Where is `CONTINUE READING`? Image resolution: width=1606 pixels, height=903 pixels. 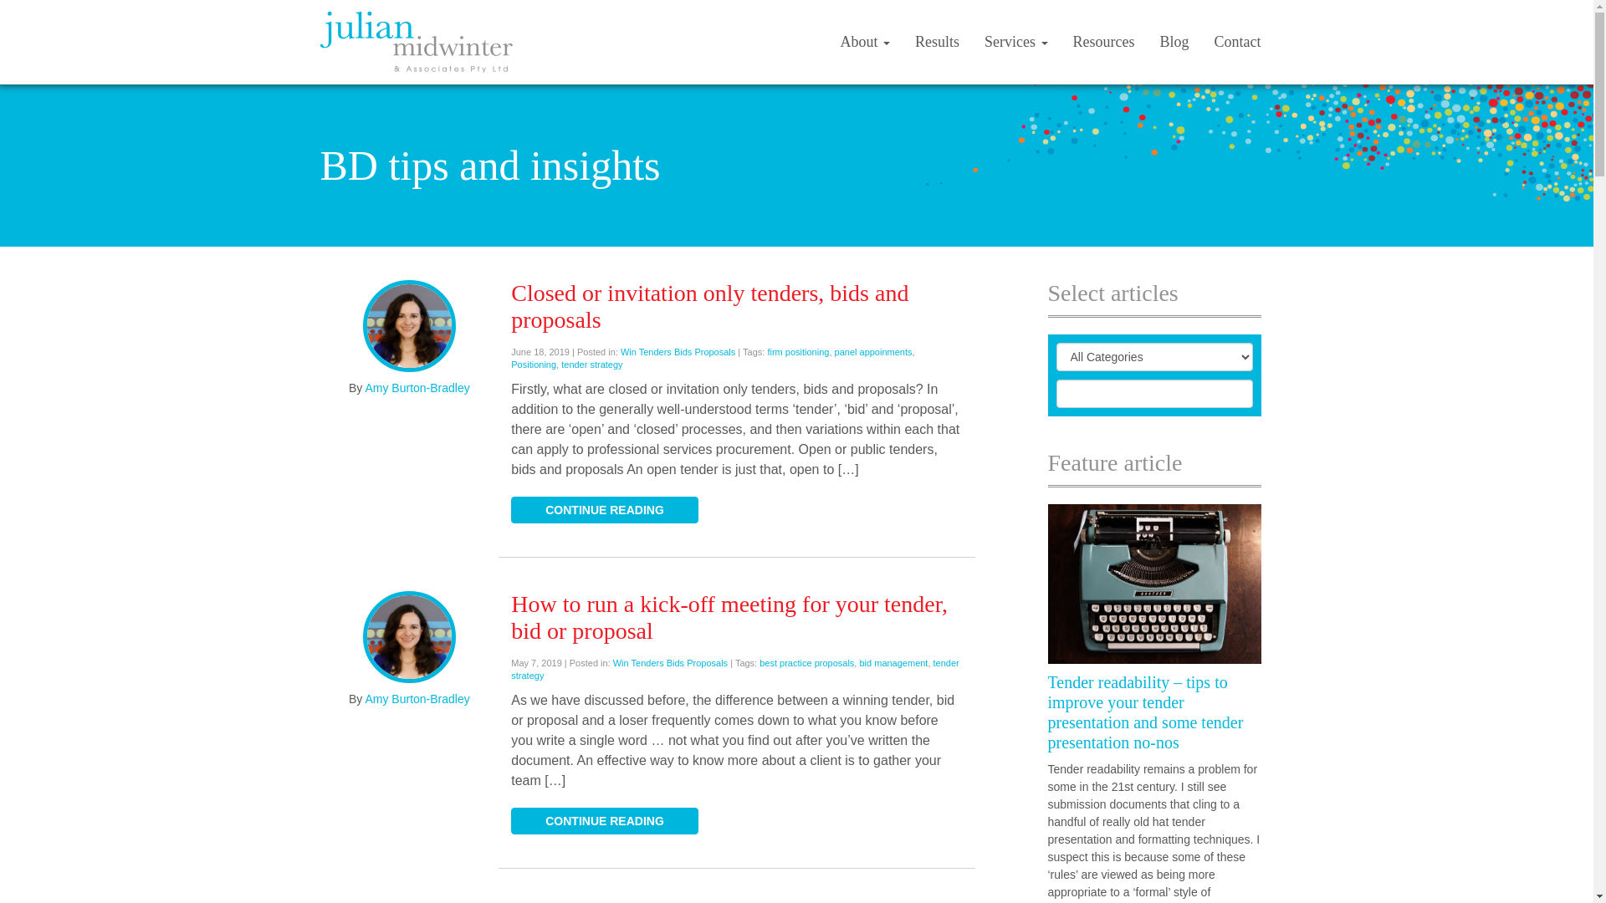 CONTINUE READING is located at coordinates (605, 821).